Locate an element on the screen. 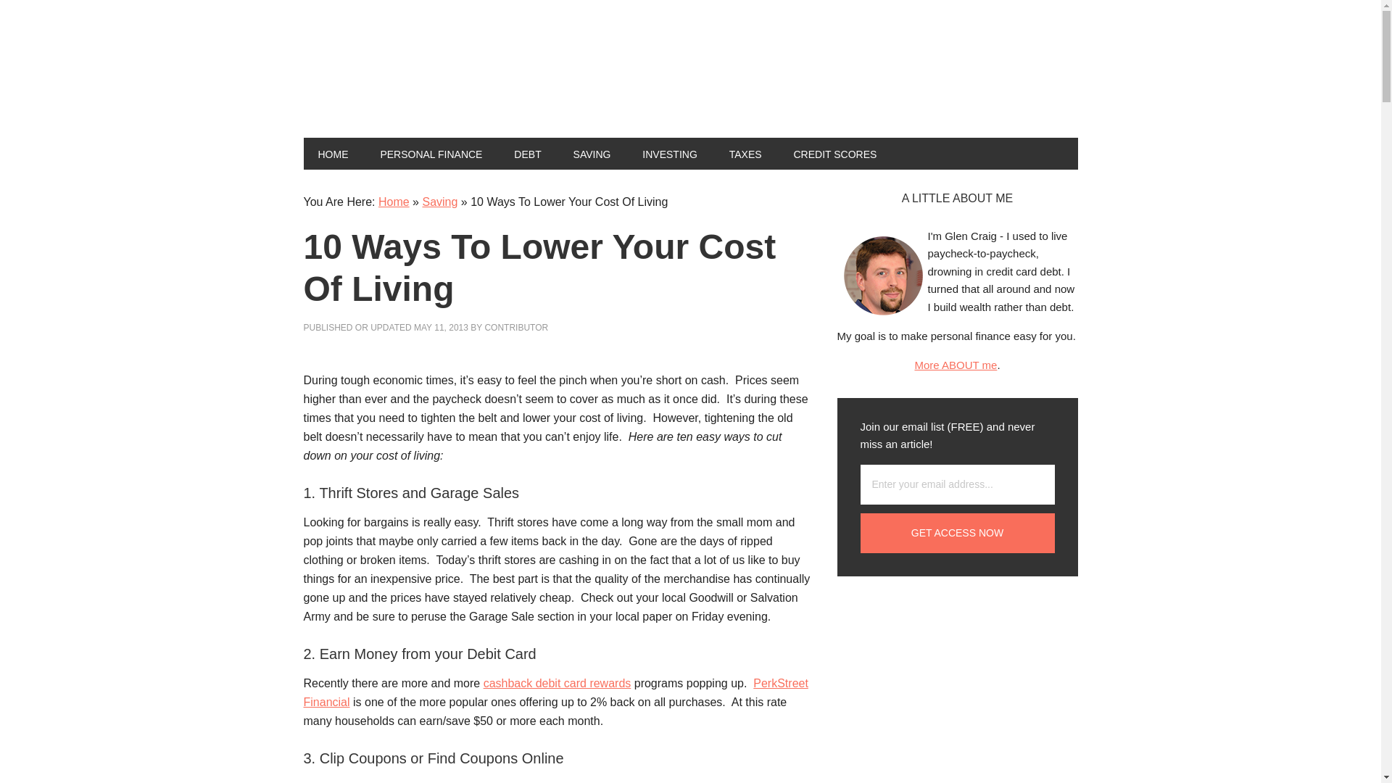 Image resolution: width=1392 pixels, height=783 pixels. Home is located at coordinates (394, 202).